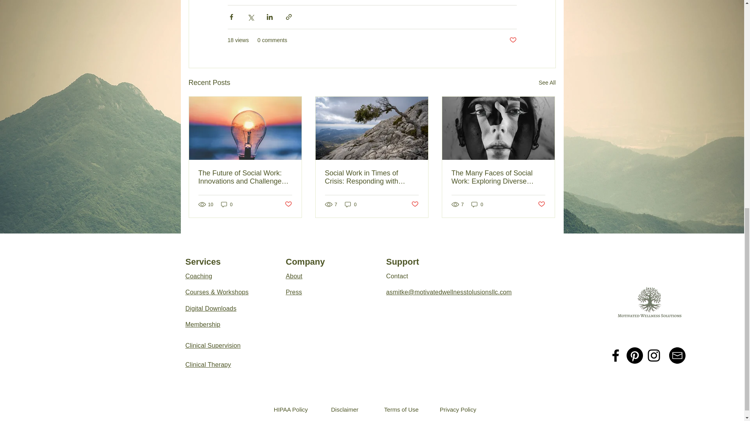 The image size is (750, 421). I want to click on 0, so click(227, 204).